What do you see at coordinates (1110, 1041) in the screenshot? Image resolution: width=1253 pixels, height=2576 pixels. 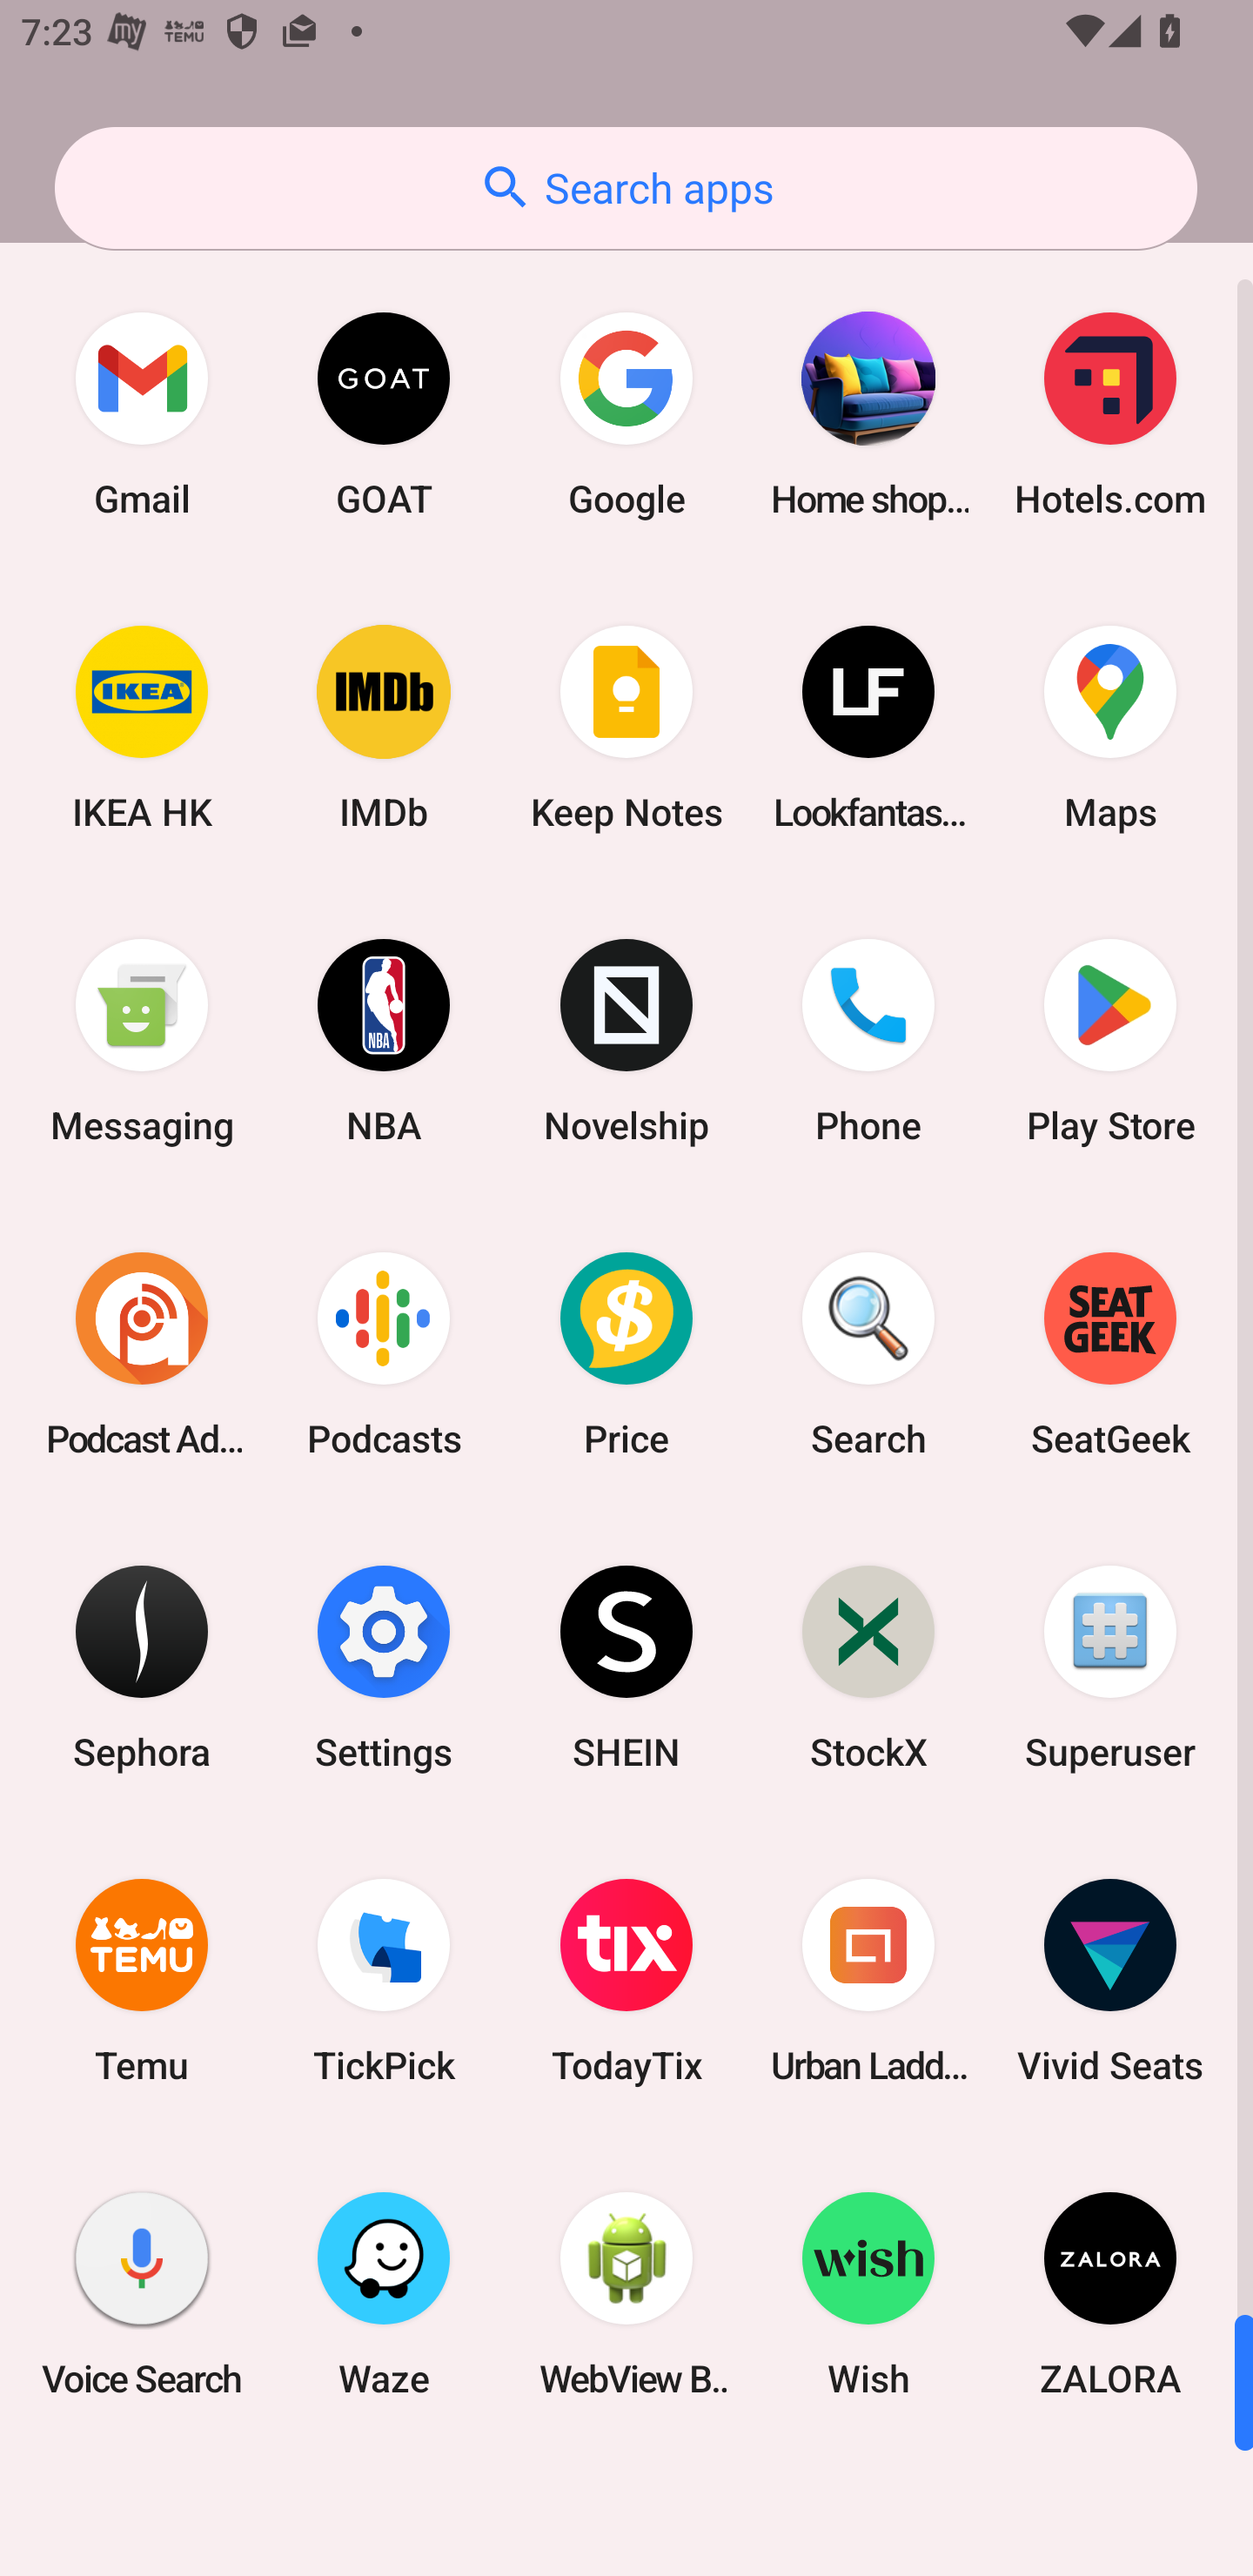 I see `Play Store` at bounding box center [1110, 1041].